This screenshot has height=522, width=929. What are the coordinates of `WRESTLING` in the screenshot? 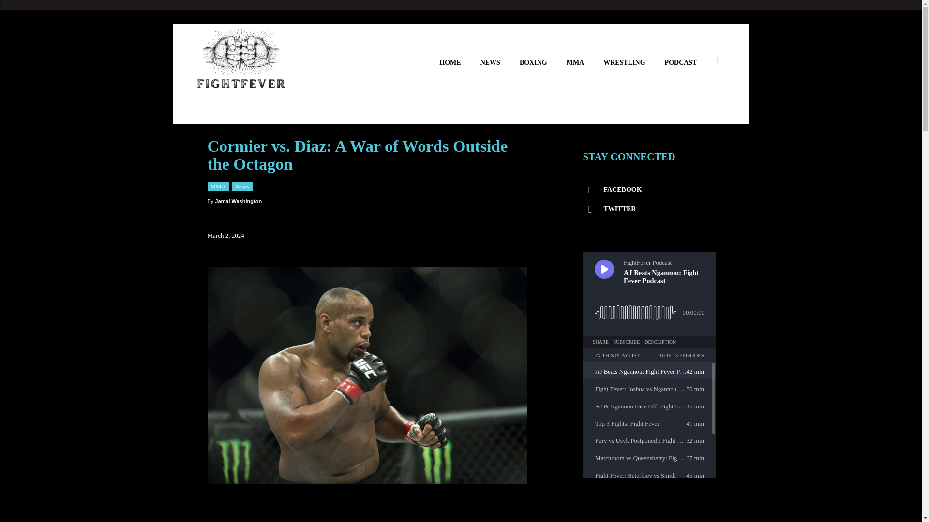 It's located at (624, 62).